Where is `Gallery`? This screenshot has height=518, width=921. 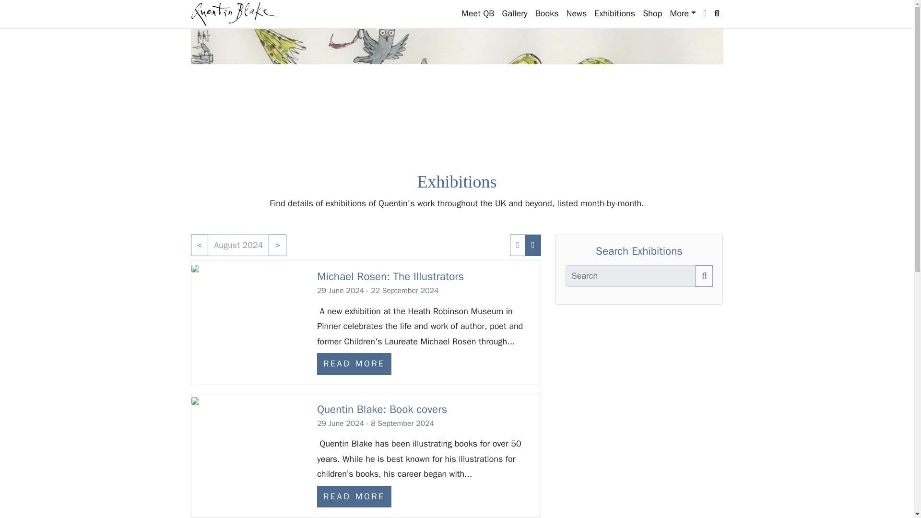
Gallery is located at coordinates (514, 13).